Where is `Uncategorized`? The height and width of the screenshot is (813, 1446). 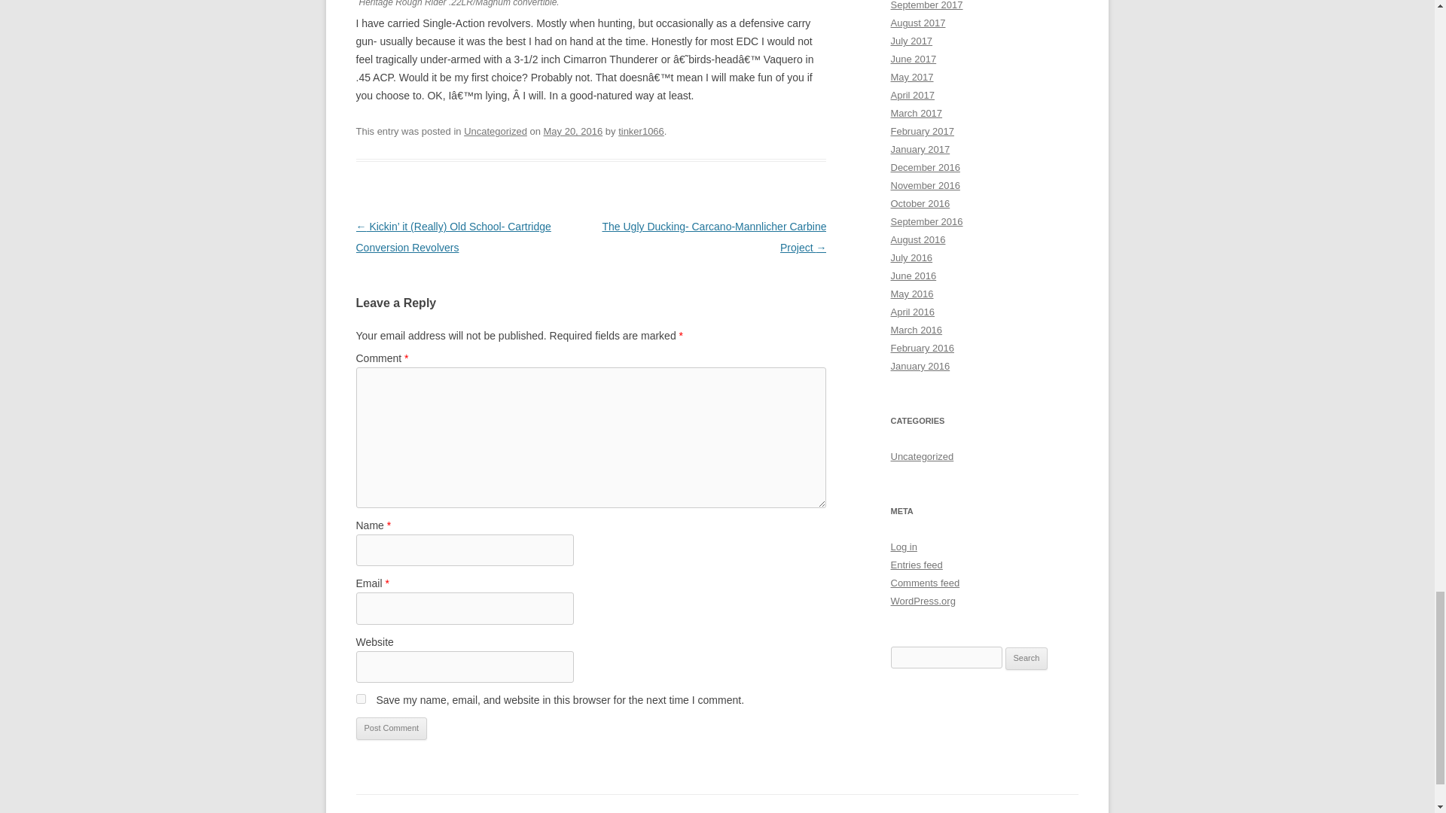 Uncategorized is located at coordinates (496, 131).